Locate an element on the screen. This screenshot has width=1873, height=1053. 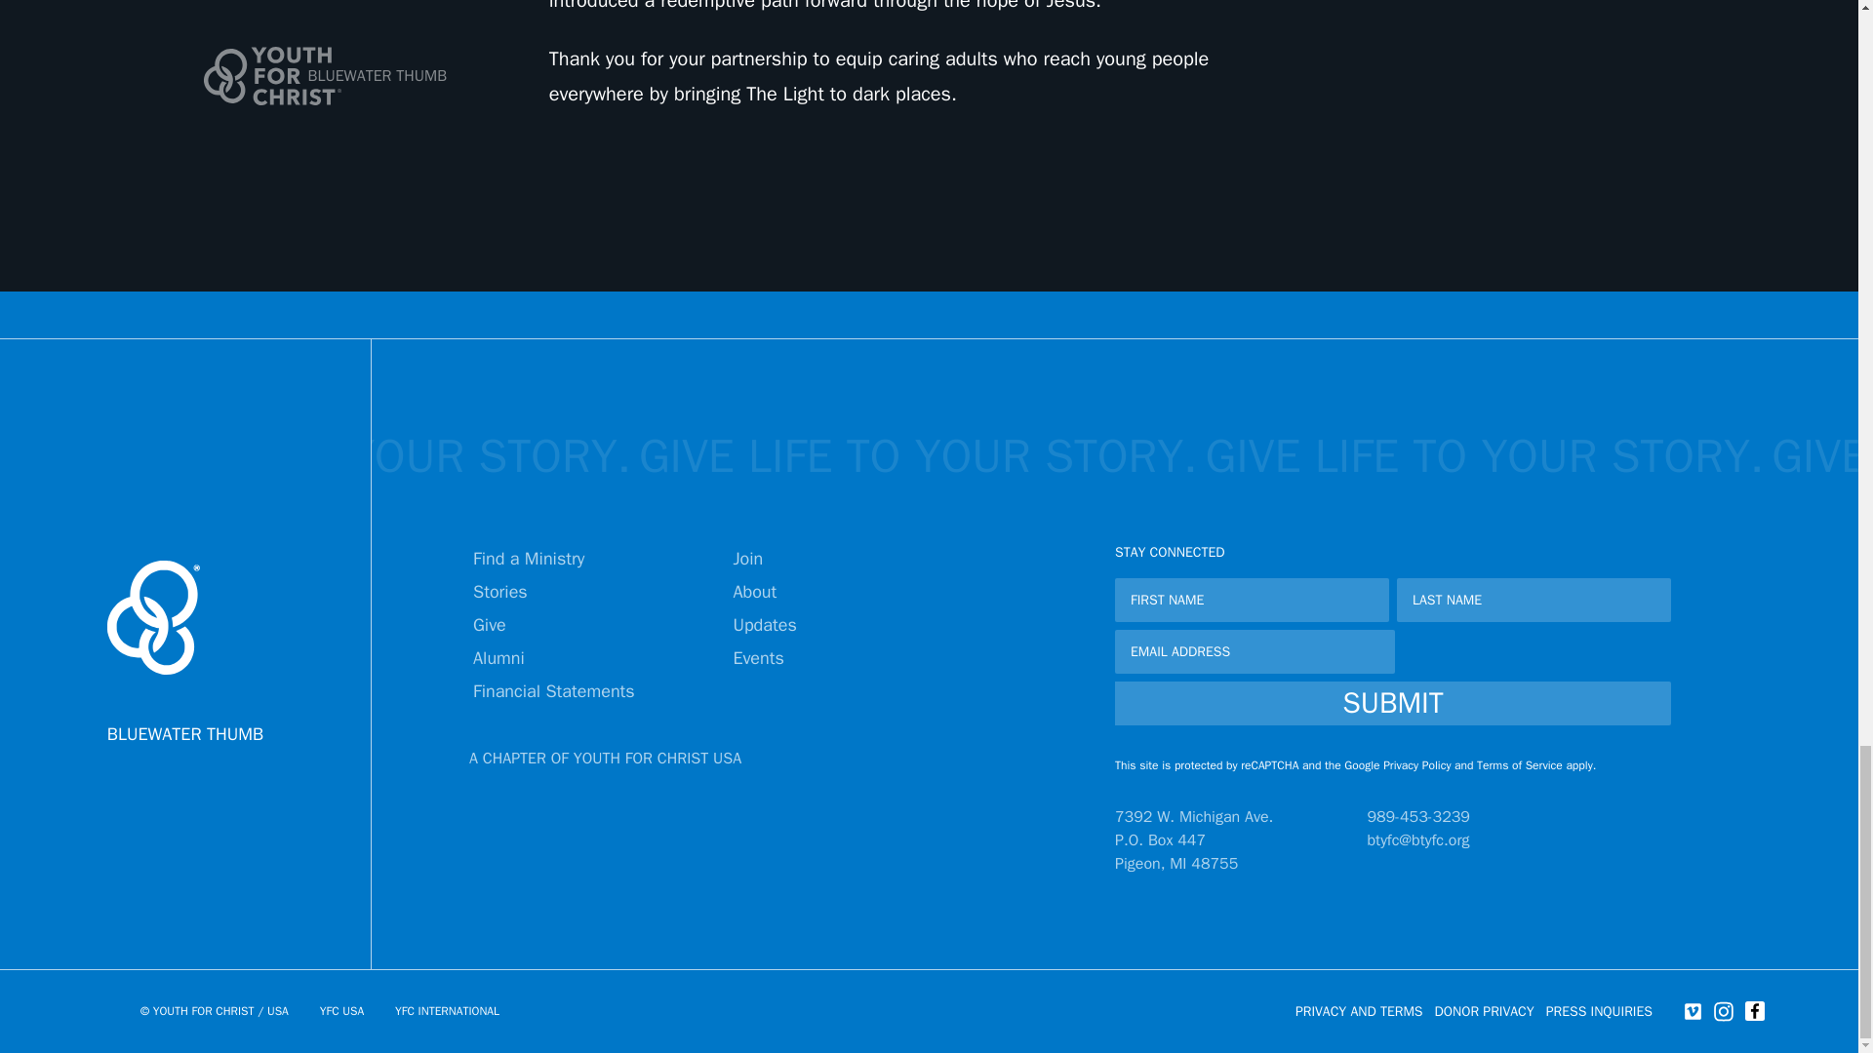
Give is located at coordinates (490, 624).